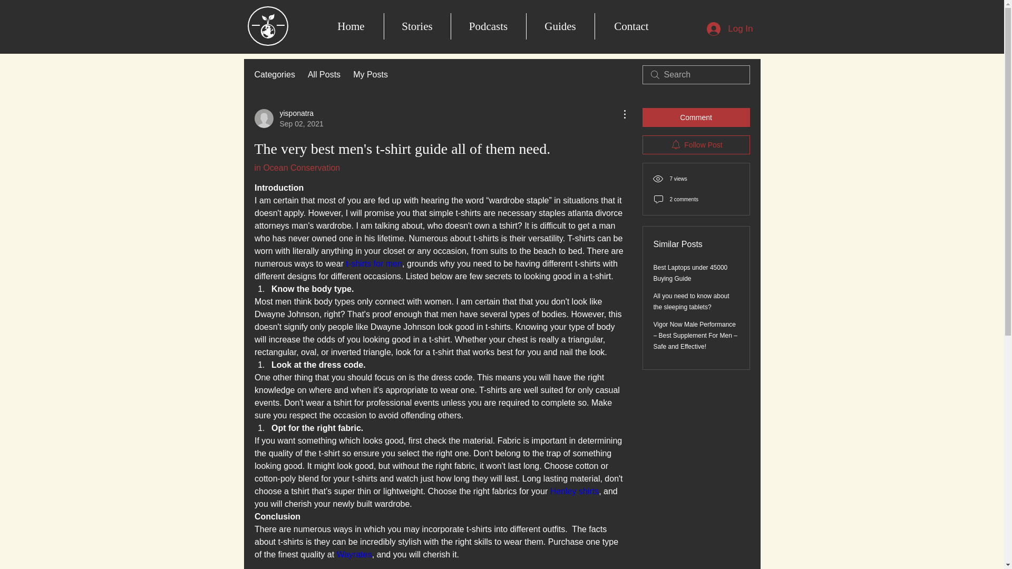 This screenshot has width=1012, height=569. Describe the element at coordinates (353, 554) in the screenshot. I see `Follow Post` at that location.